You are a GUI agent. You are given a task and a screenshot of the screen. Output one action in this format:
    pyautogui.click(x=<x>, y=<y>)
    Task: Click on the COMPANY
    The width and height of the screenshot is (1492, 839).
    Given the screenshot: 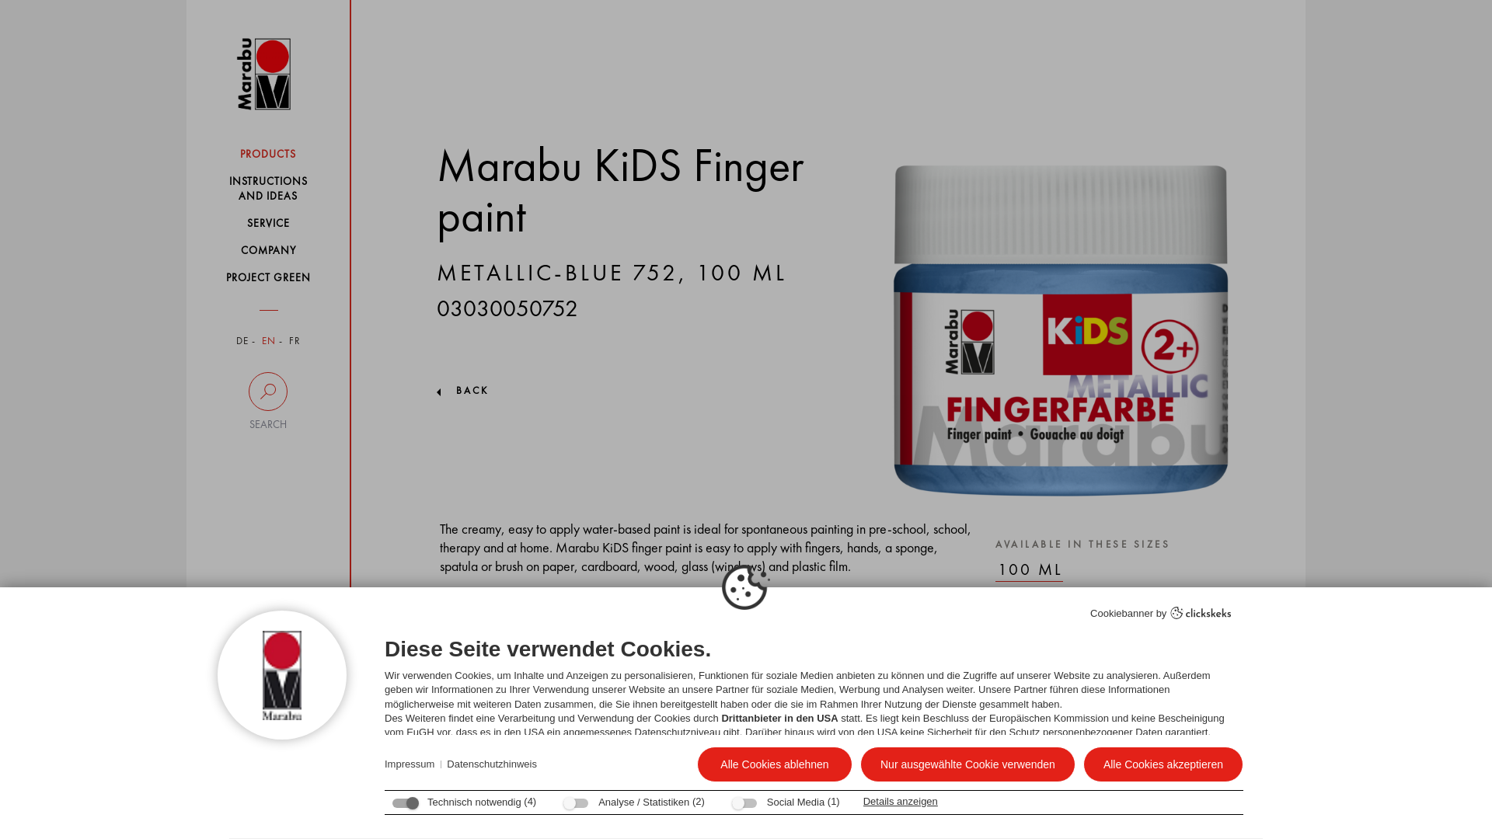 What is the action you would take?
    pyautogui.click(x=267, y=250)
    